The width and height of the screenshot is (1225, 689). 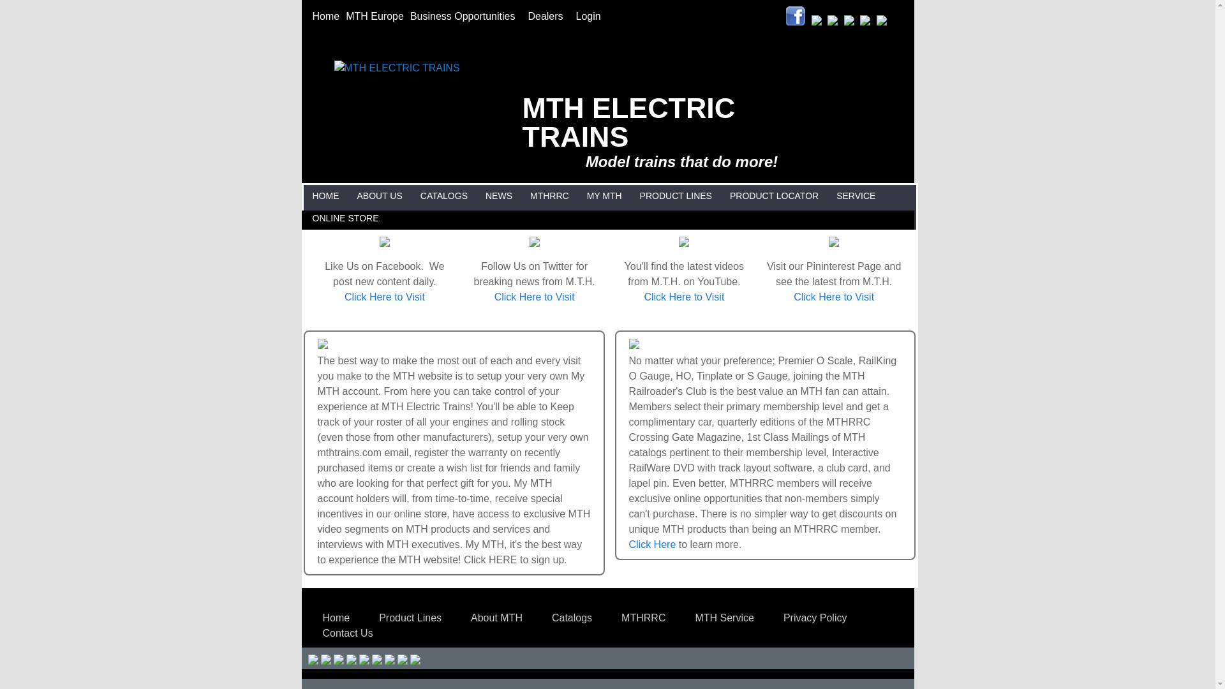 What do you see at coordinates (499, 196) in the screenshot?
I see `NEWS` at bounding box center [499, 196].